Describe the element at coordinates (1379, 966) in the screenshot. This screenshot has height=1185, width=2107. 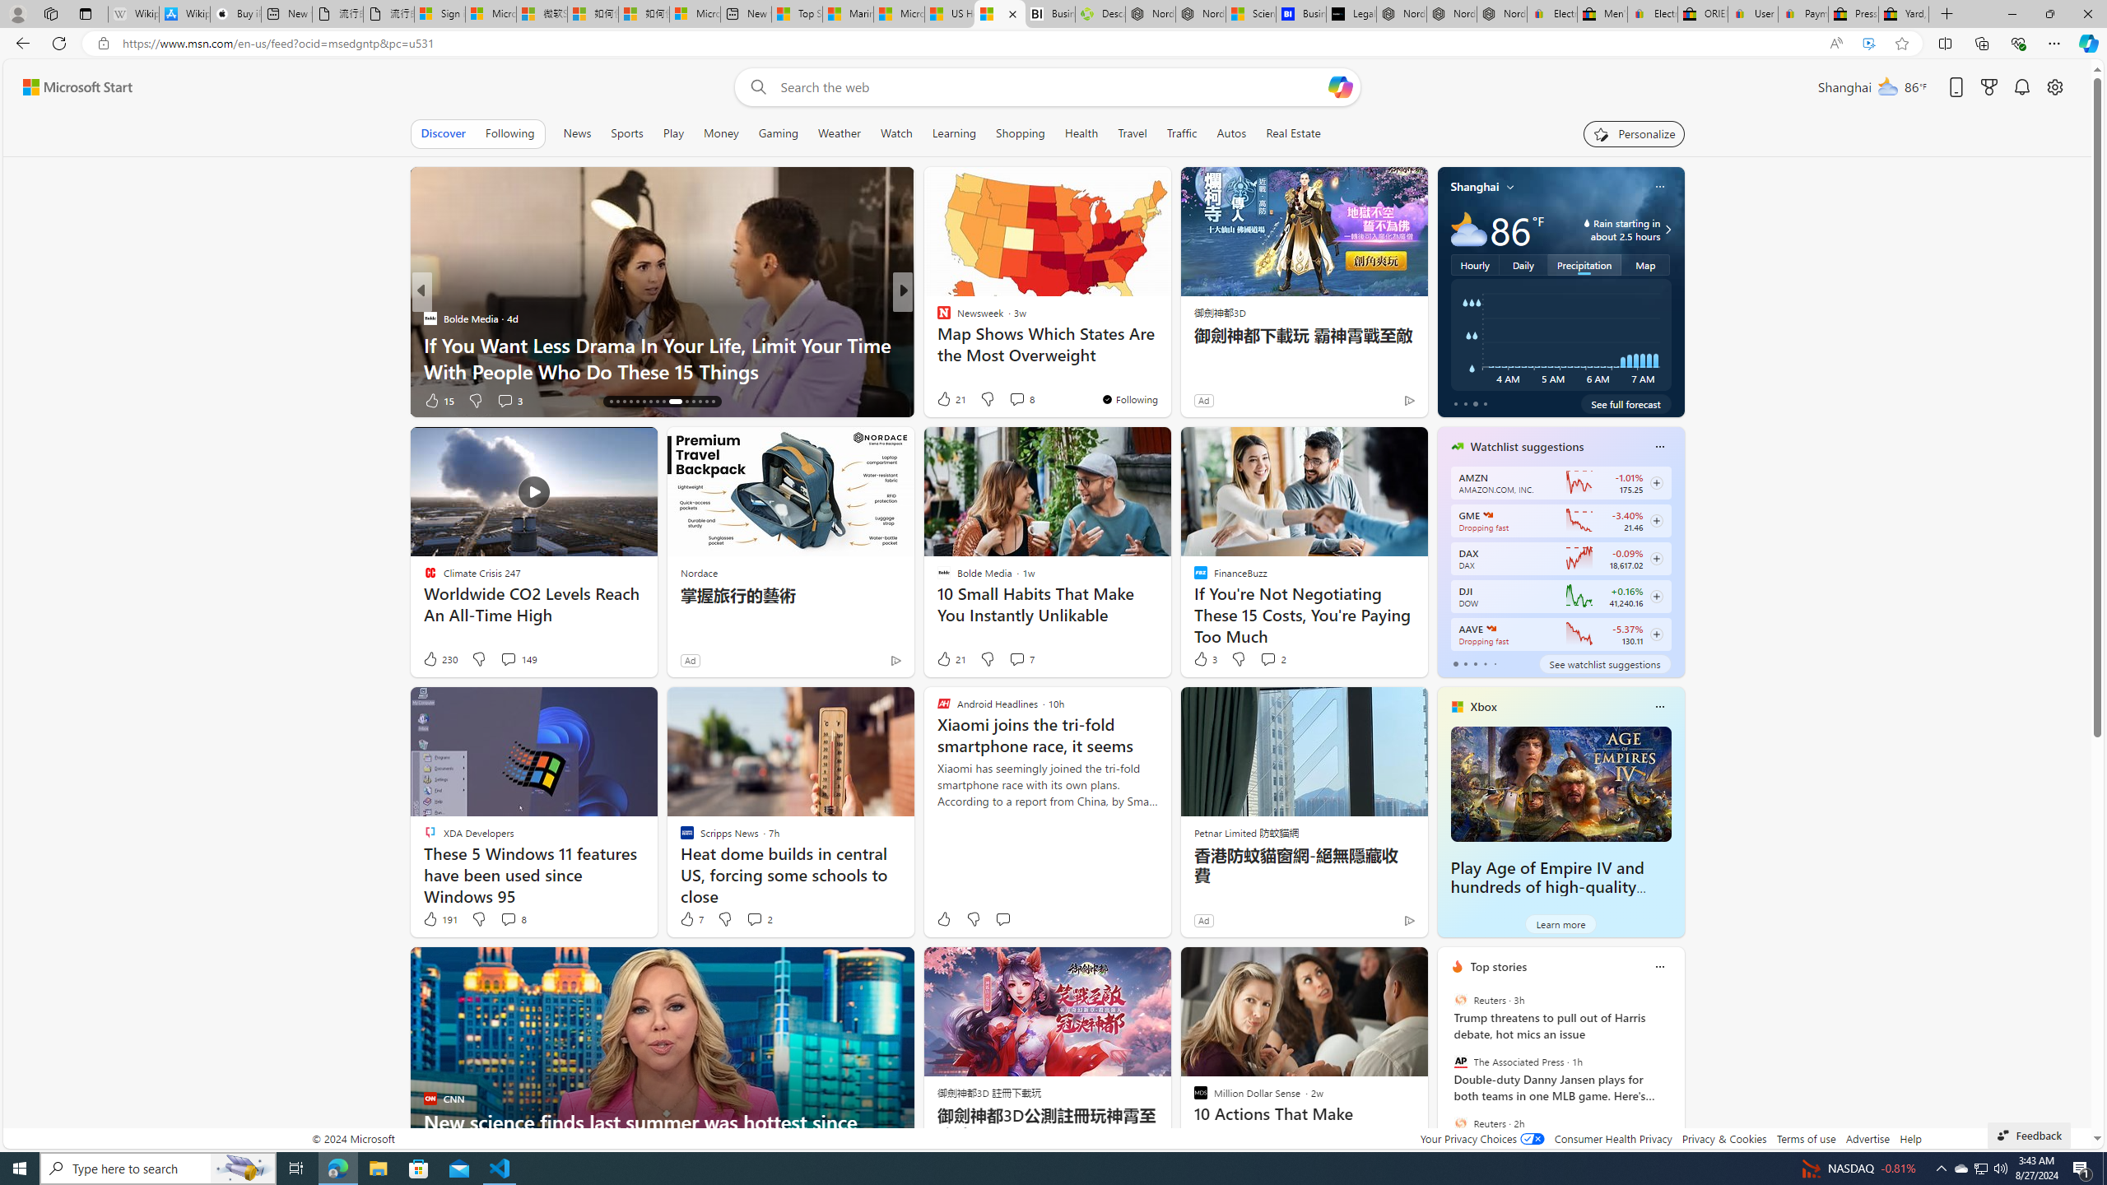
I see `Hide this story` at that location.